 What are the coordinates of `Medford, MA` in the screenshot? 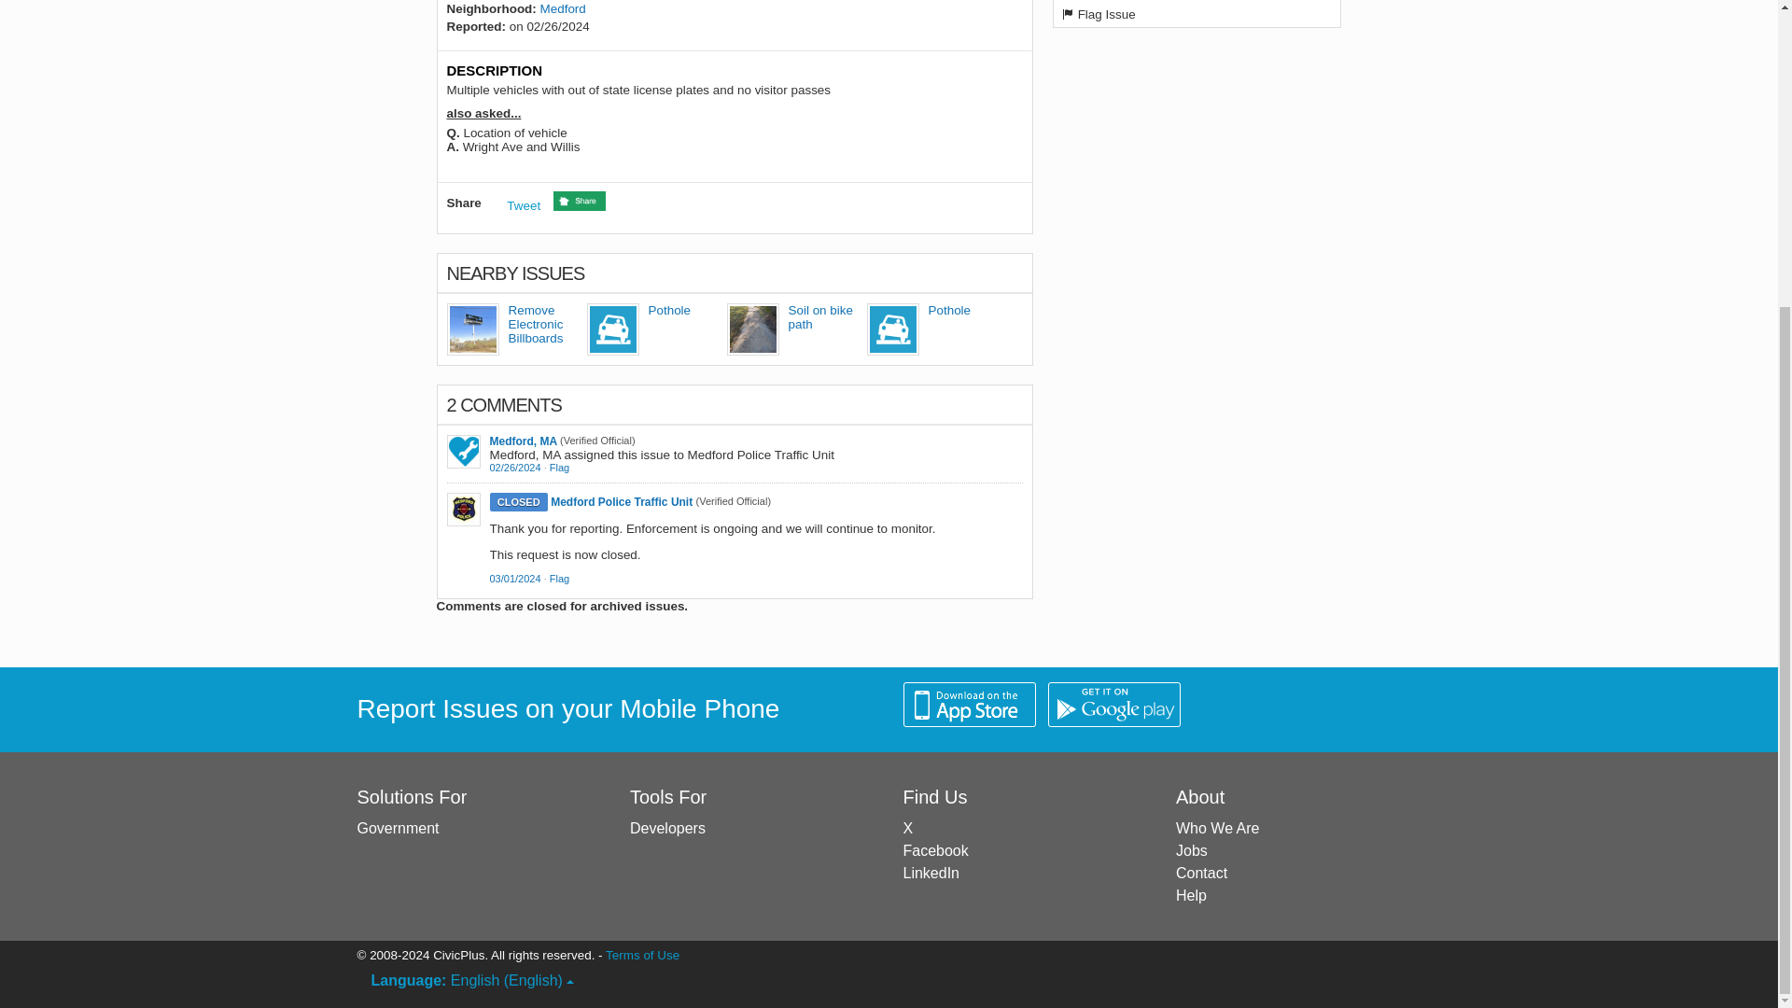 It's located at (523, 441).